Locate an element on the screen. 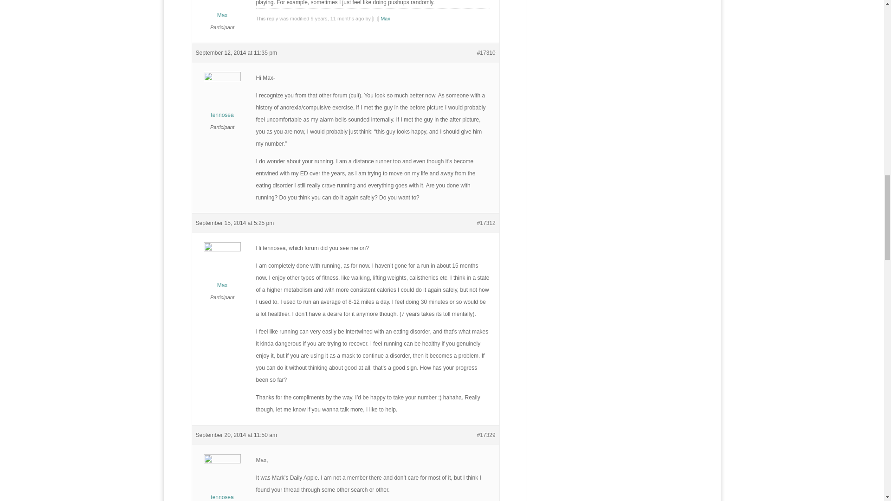 The height and width of the screenshot is (501, 891). Max is located at coordinates (381, 19).